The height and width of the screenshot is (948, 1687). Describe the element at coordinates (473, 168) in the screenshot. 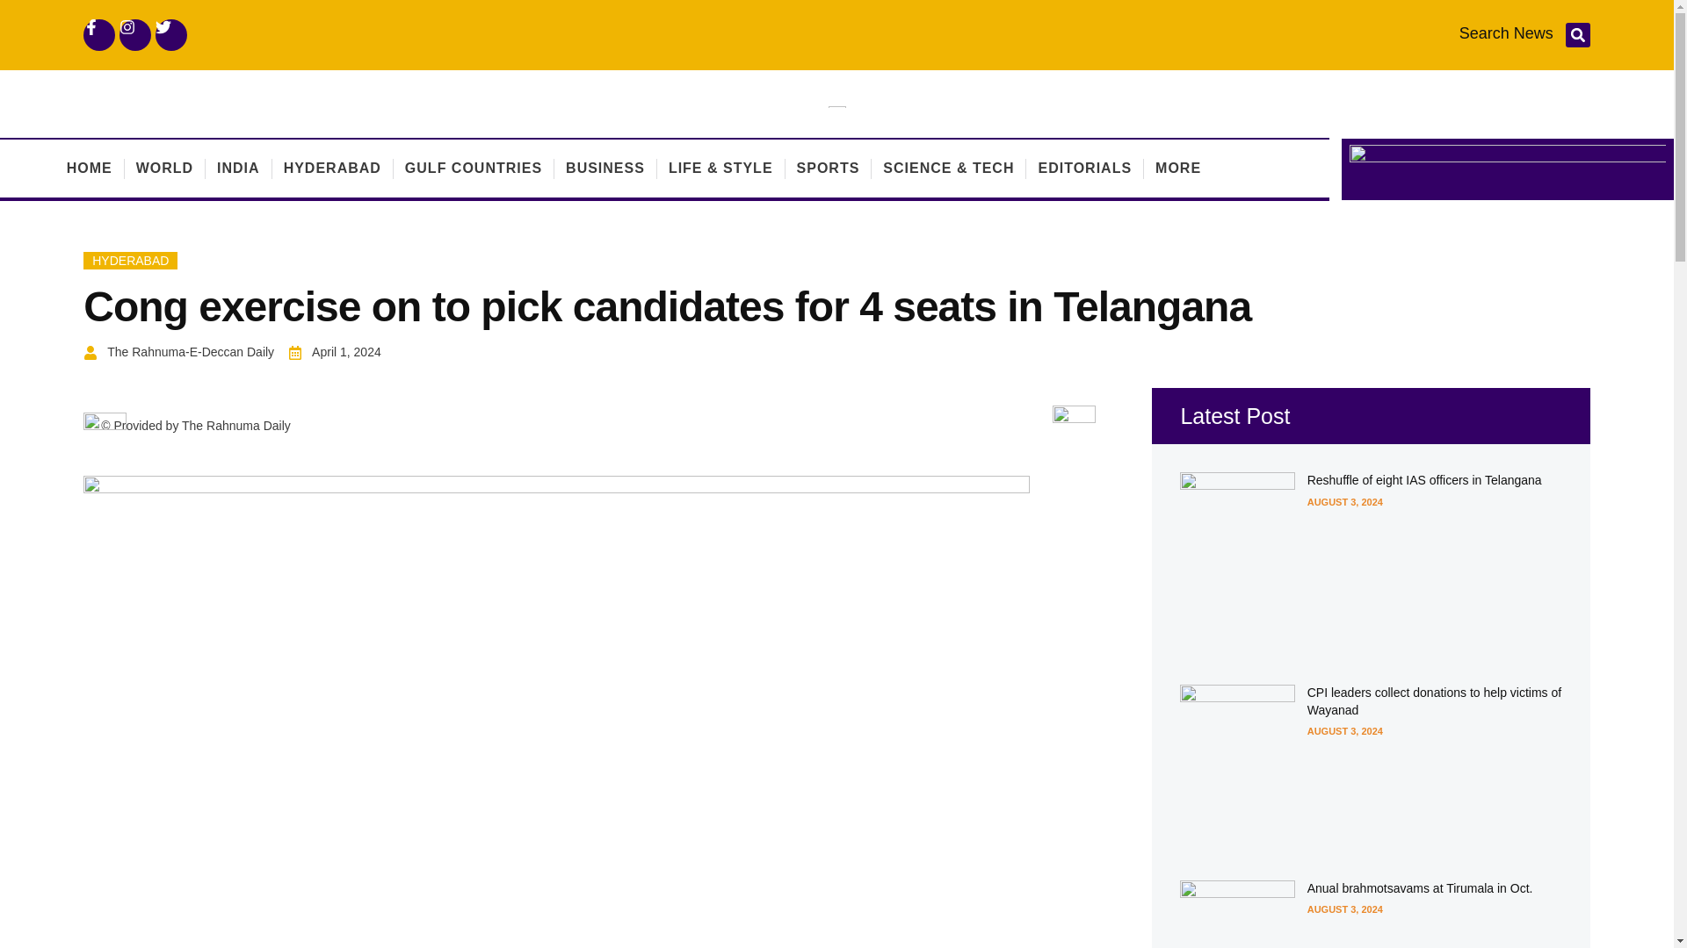

I see `GULF COUNTRIES` at that location.